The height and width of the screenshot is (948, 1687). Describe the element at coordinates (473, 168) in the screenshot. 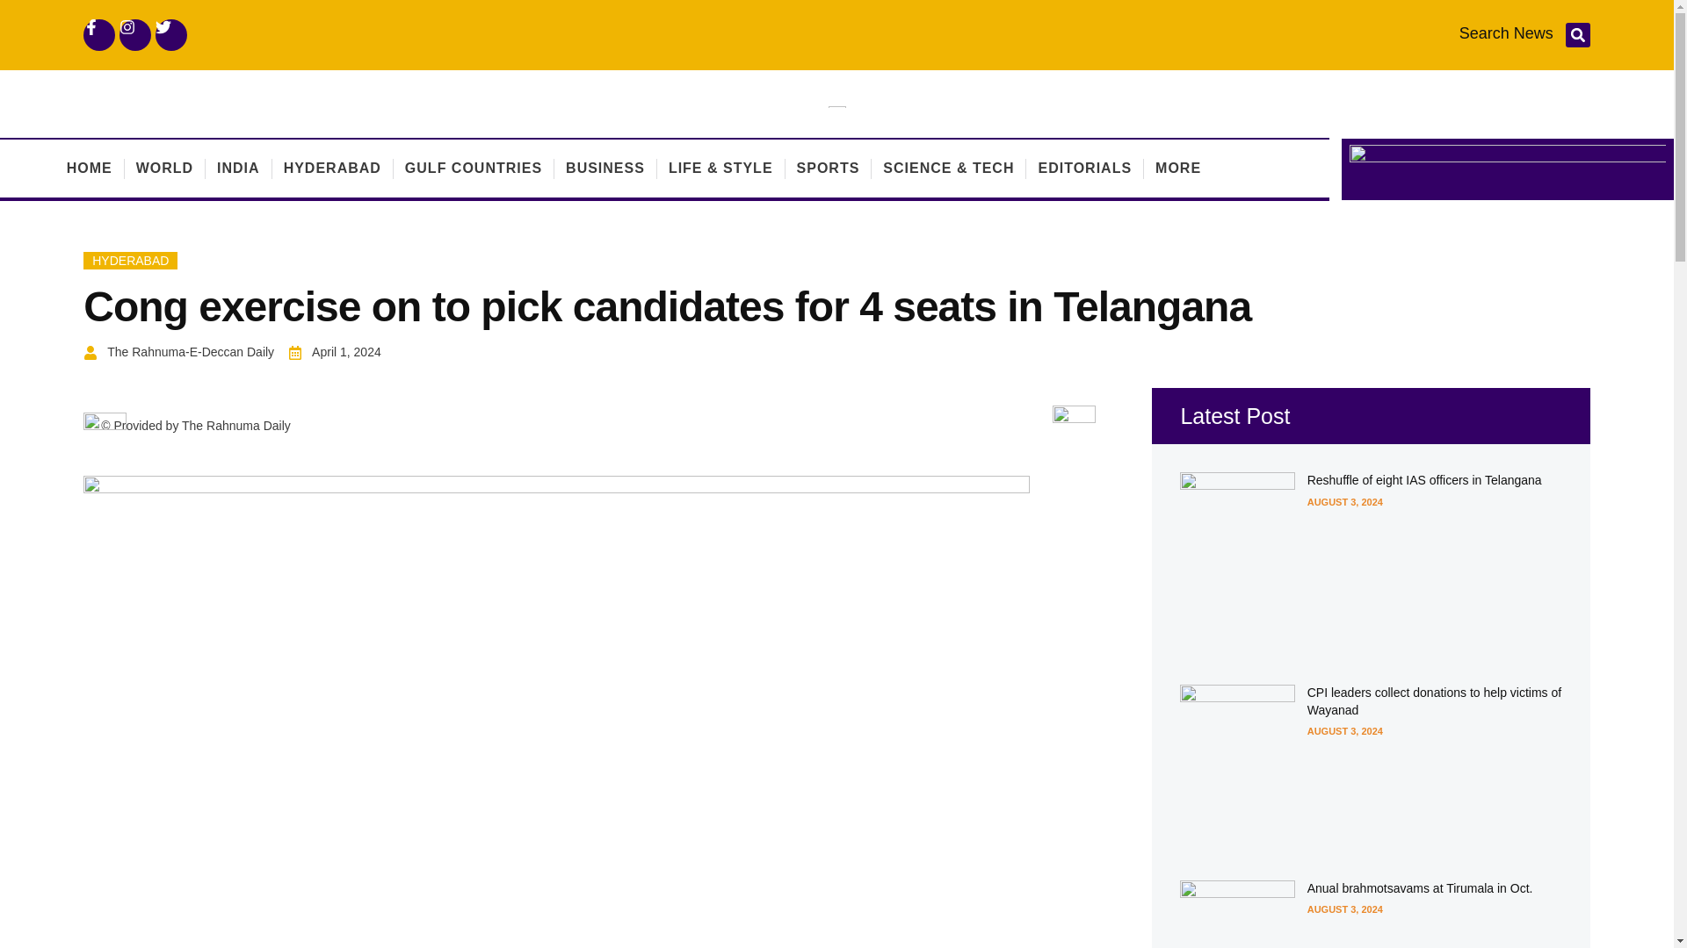

I see `GULF COUNTRIES` at that location.